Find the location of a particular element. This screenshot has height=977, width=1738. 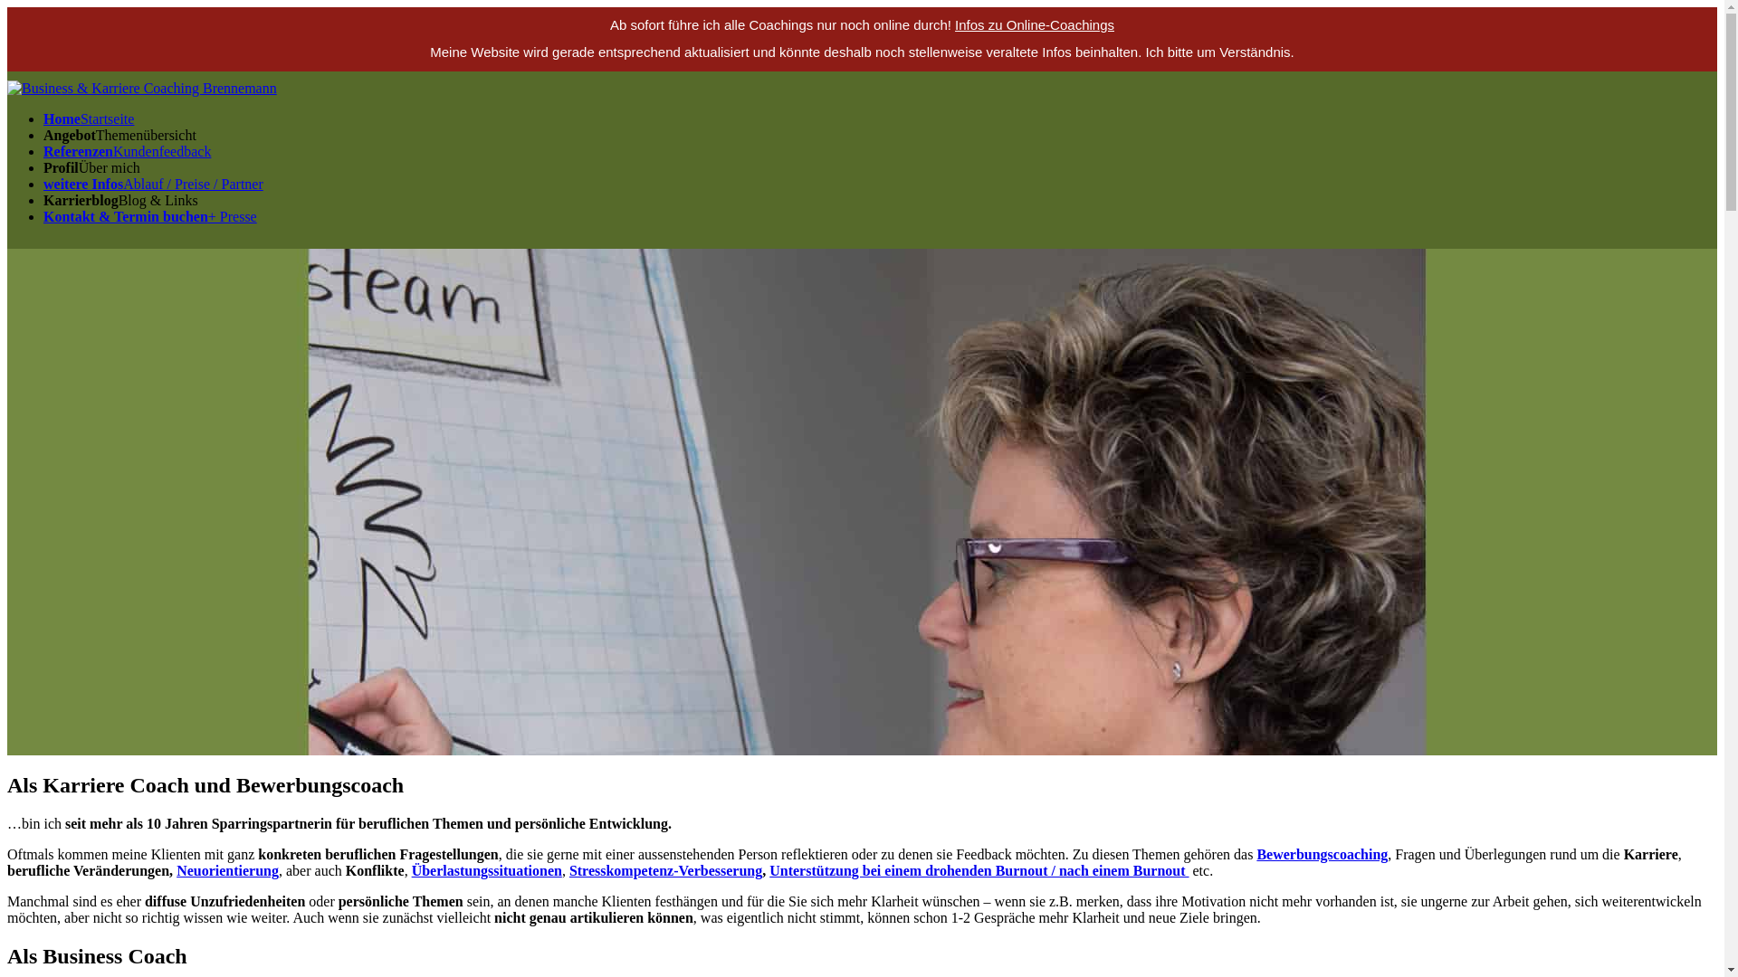

Infos zu Online-Coachings is located at coordinates (1035, 25).